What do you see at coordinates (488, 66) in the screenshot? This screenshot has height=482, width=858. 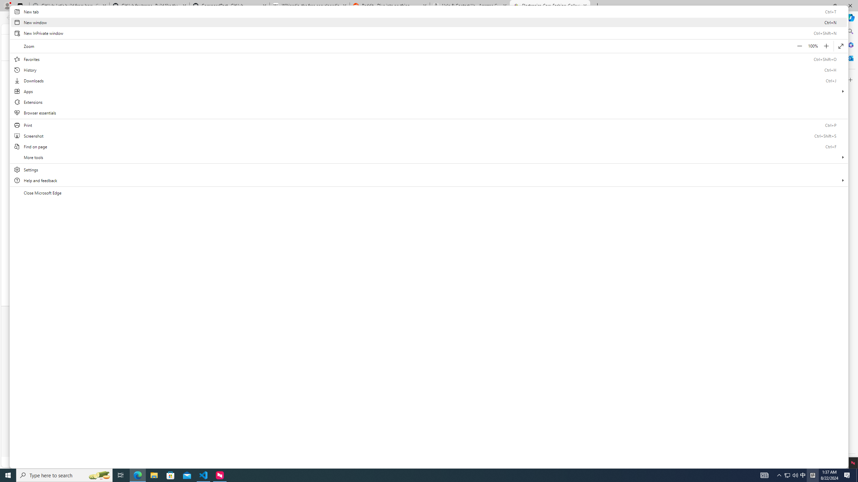 I see `Industrial equipmentExpand: Industrial equipment` at bounding box center [488, 66].